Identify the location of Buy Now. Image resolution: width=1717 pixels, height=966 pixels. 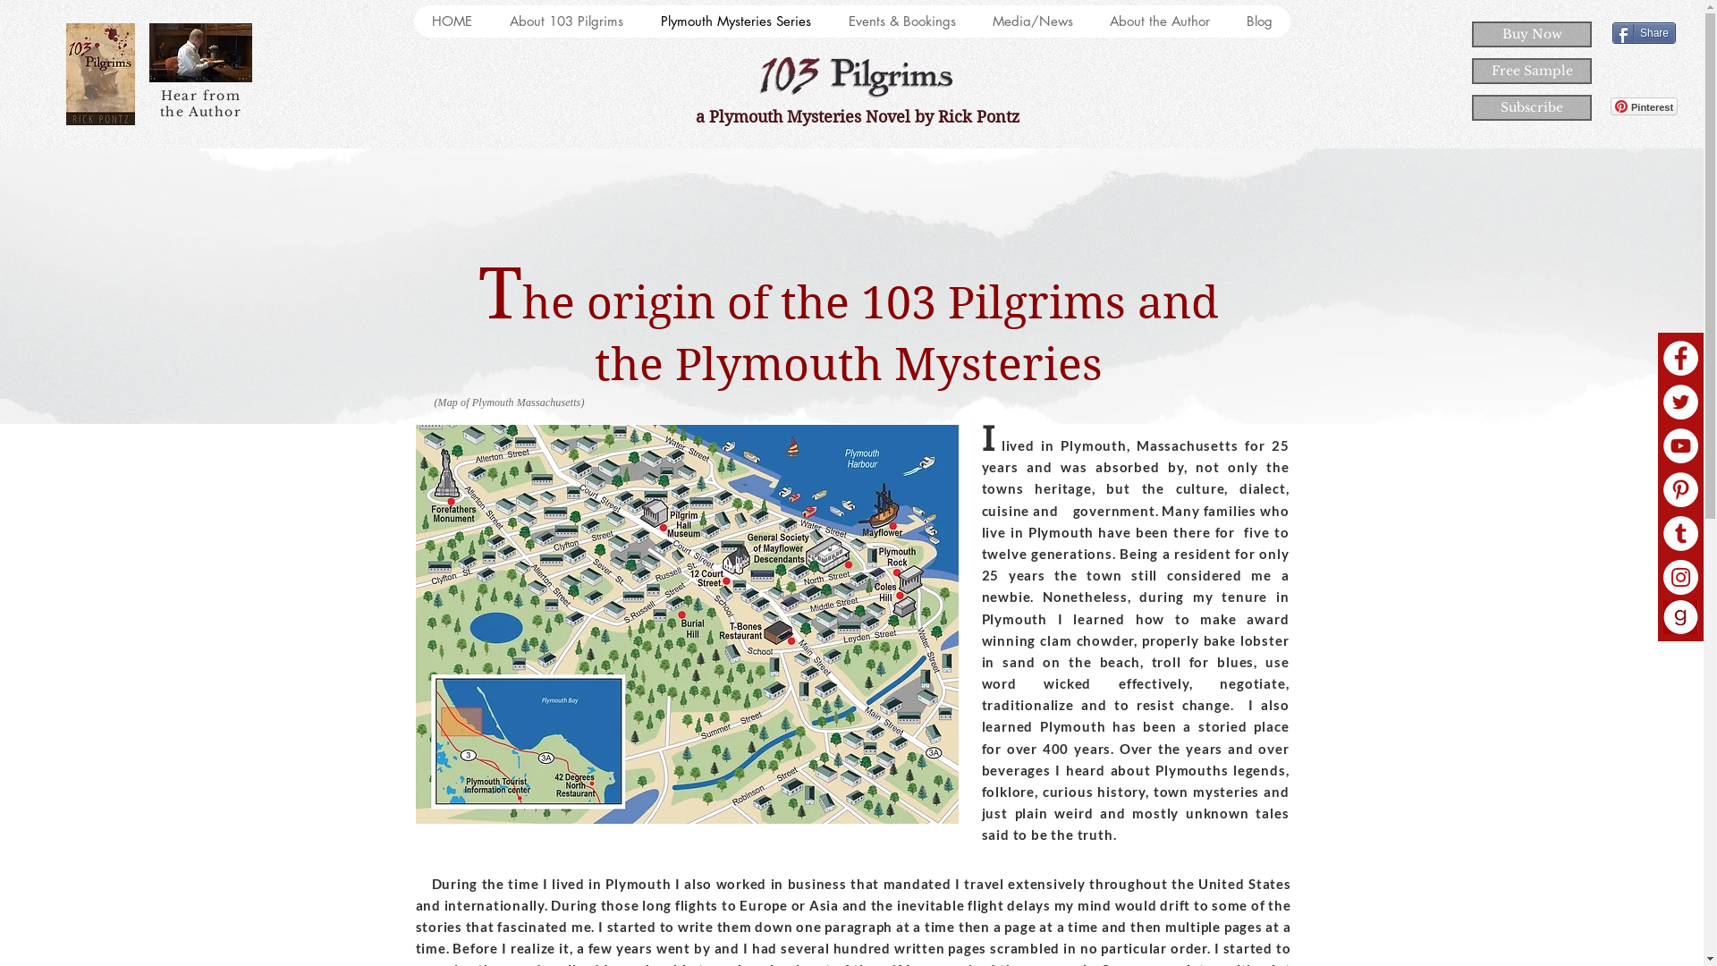
(1532, 34).